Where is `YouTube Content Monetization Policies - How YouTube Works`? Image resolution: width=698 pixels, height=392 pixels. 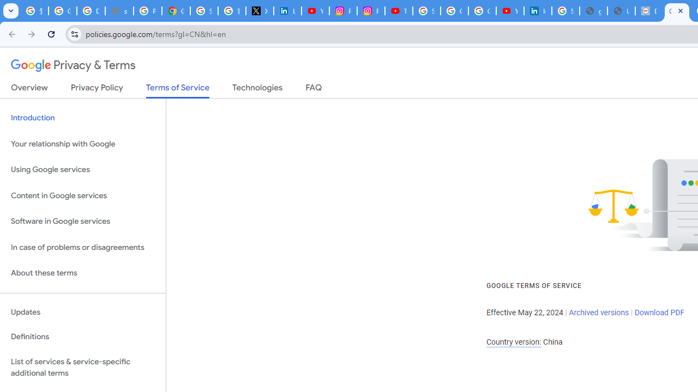
YouTube Content Monetization Policies - How YouTube Works is located at coordinates (315, 11).